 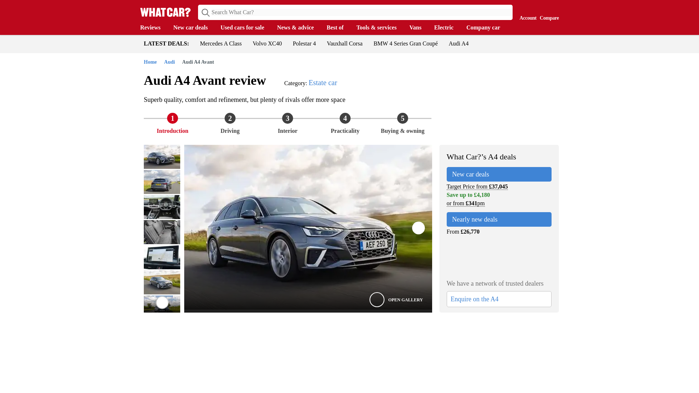 I want to click on Company car, so click(x=486, y=28).